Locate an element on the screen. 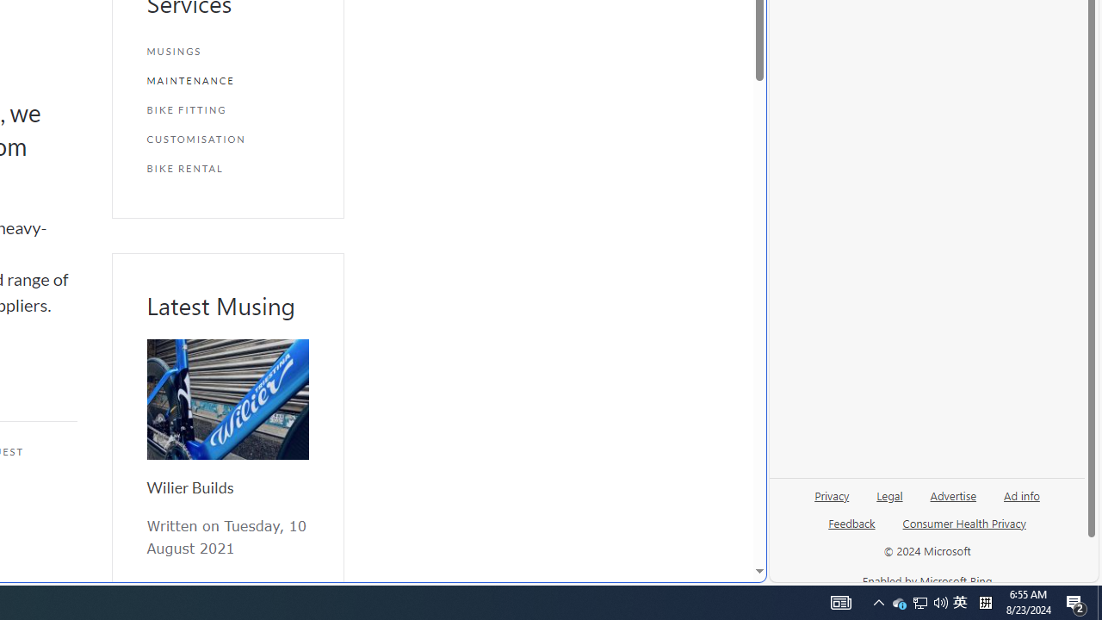  Wilier Builds is located at coordinates (189, 487).